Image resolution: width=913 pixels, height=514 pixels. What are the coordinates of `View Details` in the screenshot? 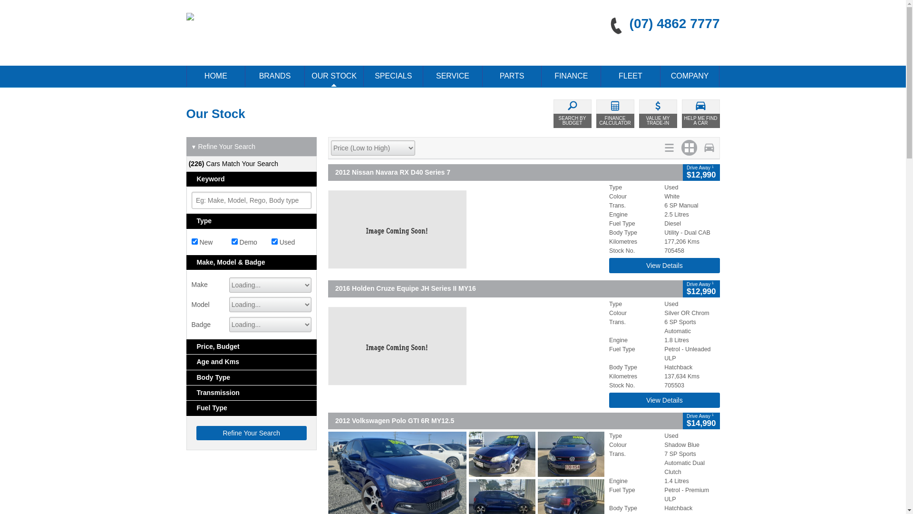 It's located at (664, 266).